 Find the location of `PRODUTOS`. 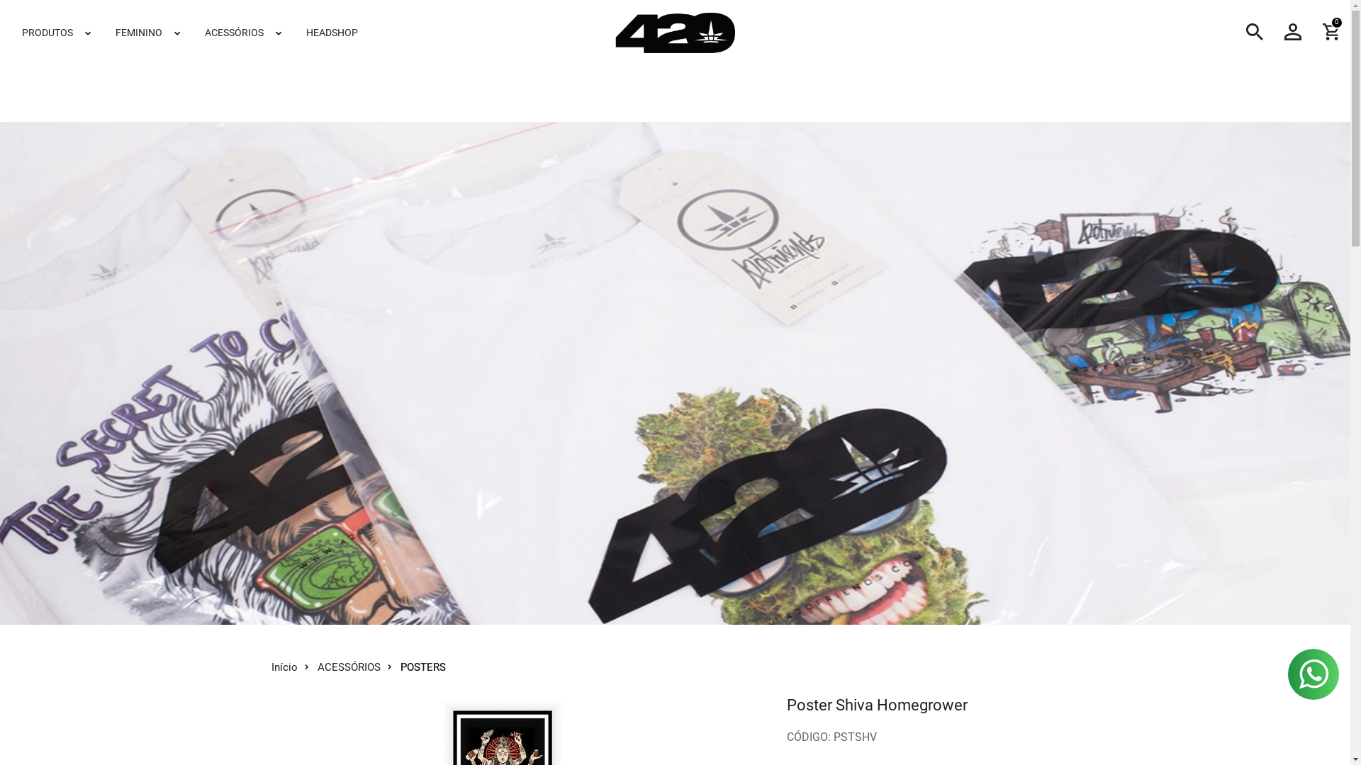

PRODUTOS is located at coordinates (57, 33).